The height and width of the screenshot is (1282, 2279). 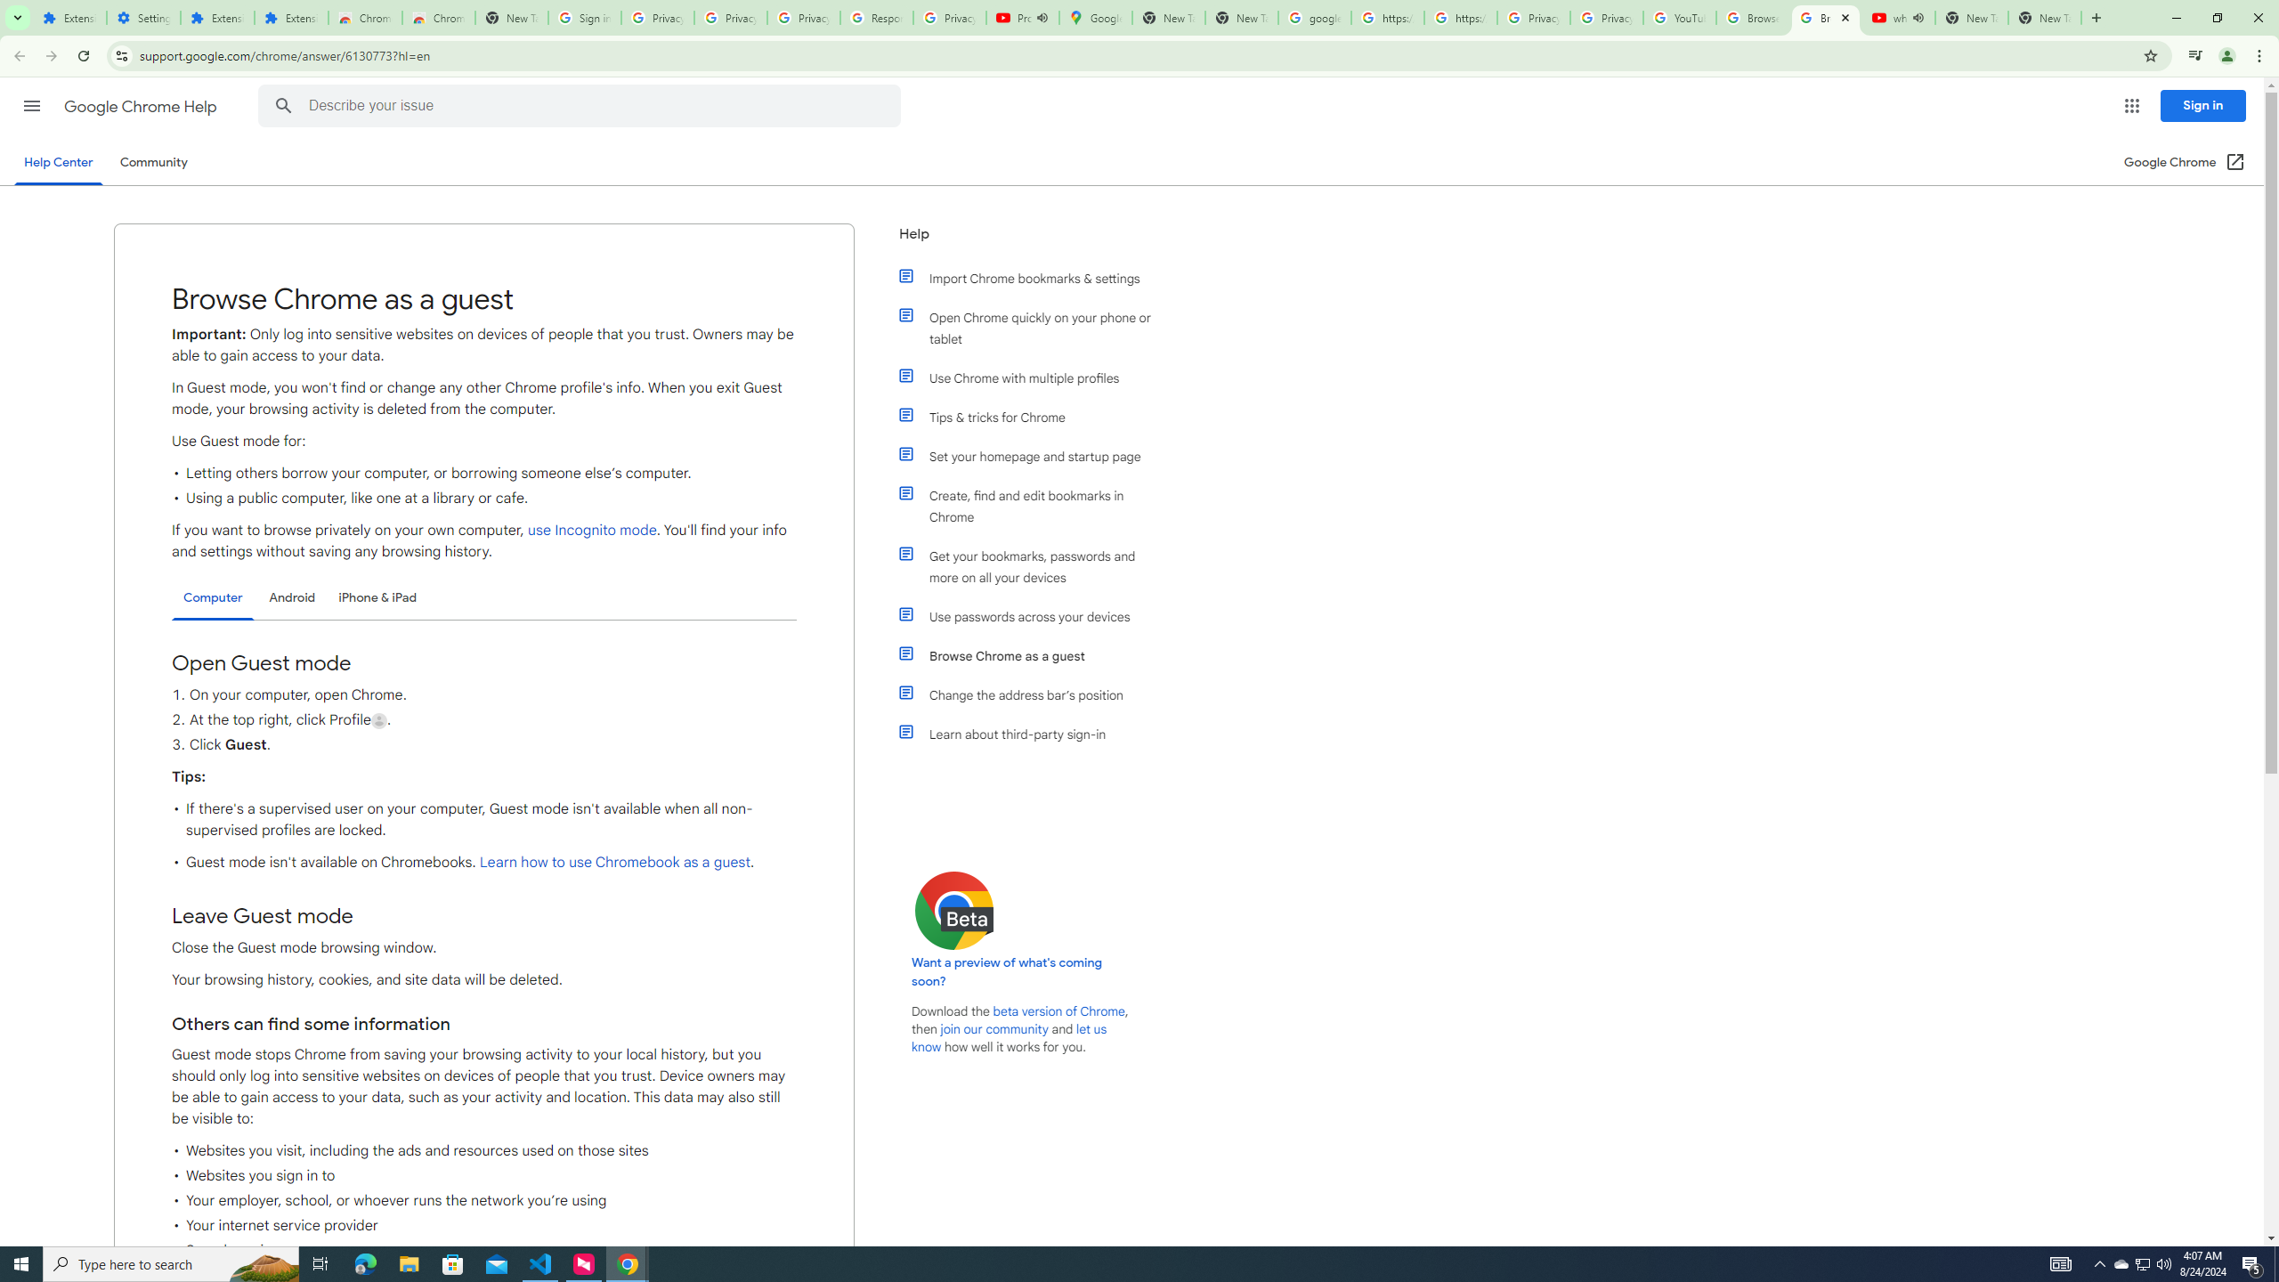 I want to click on beta version of Chrome, so click(x=1059, y=1011).